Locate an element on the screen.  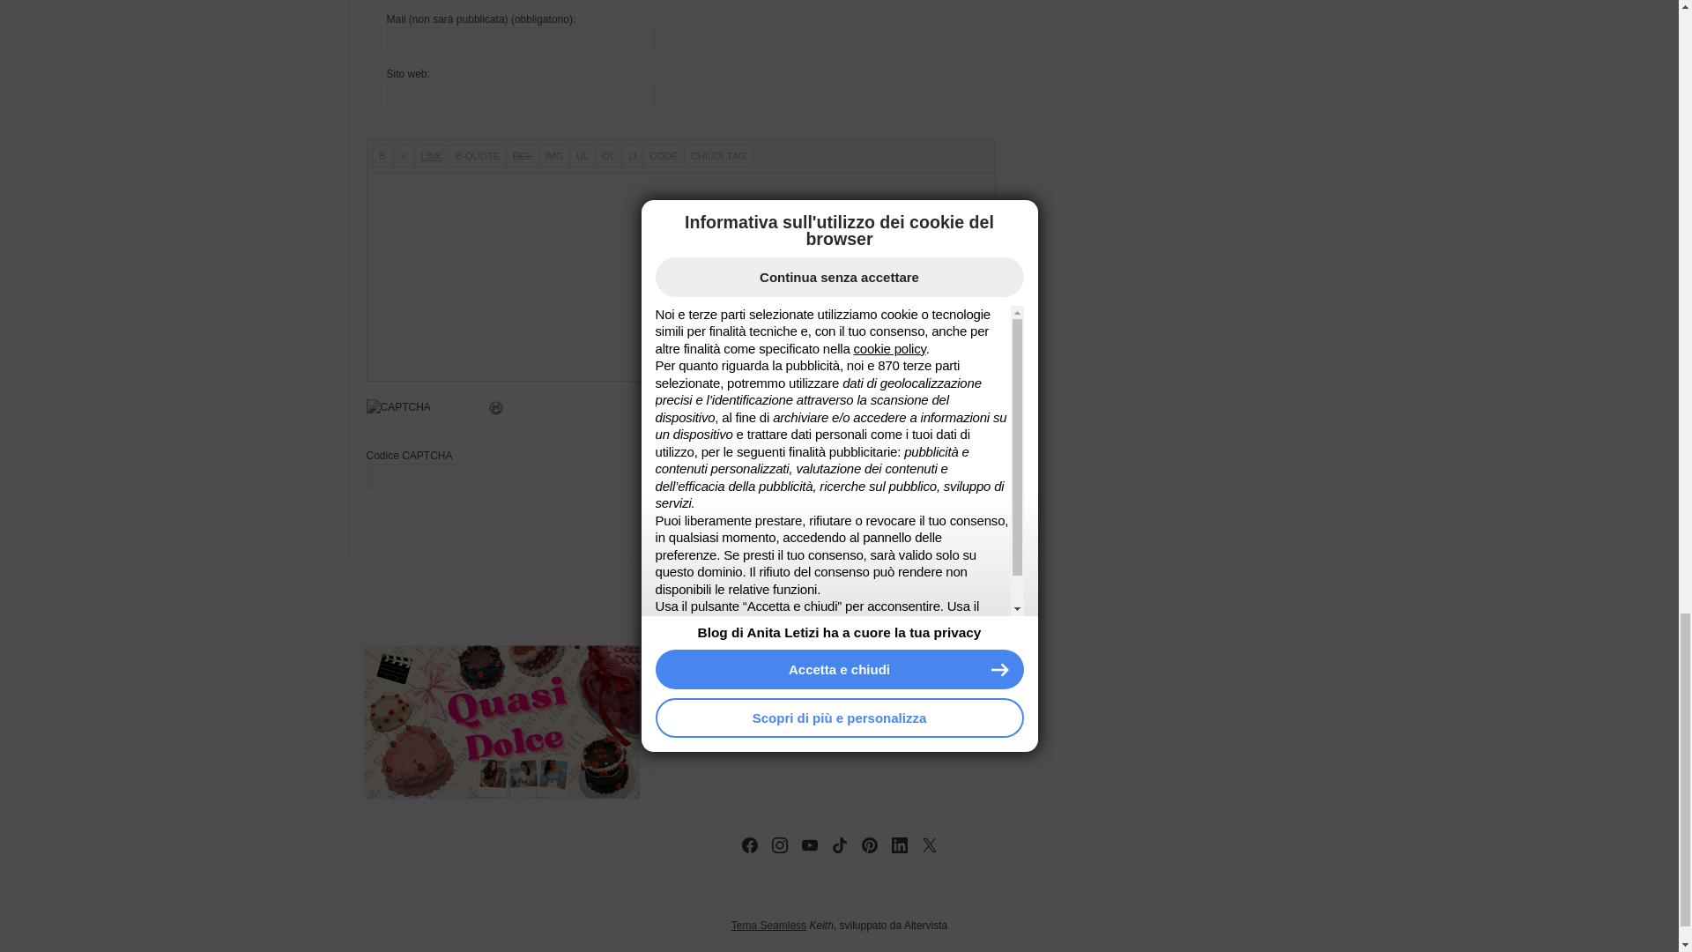
link is located at coordinates (432, 156).